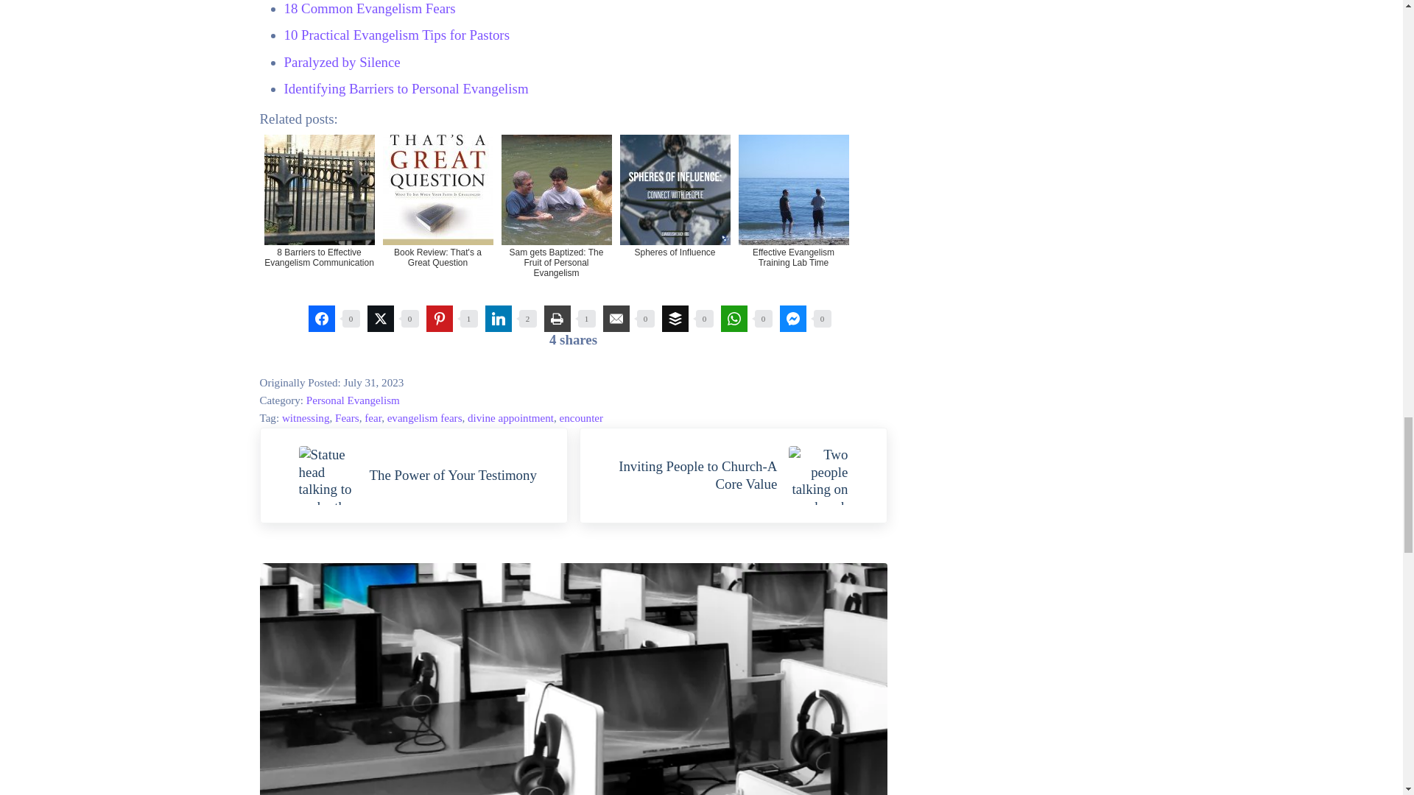 The height and width of the screenshot is (795, 1414). I want to click on Identifying Barriers to Personal Evangelism, so click(407, 88).